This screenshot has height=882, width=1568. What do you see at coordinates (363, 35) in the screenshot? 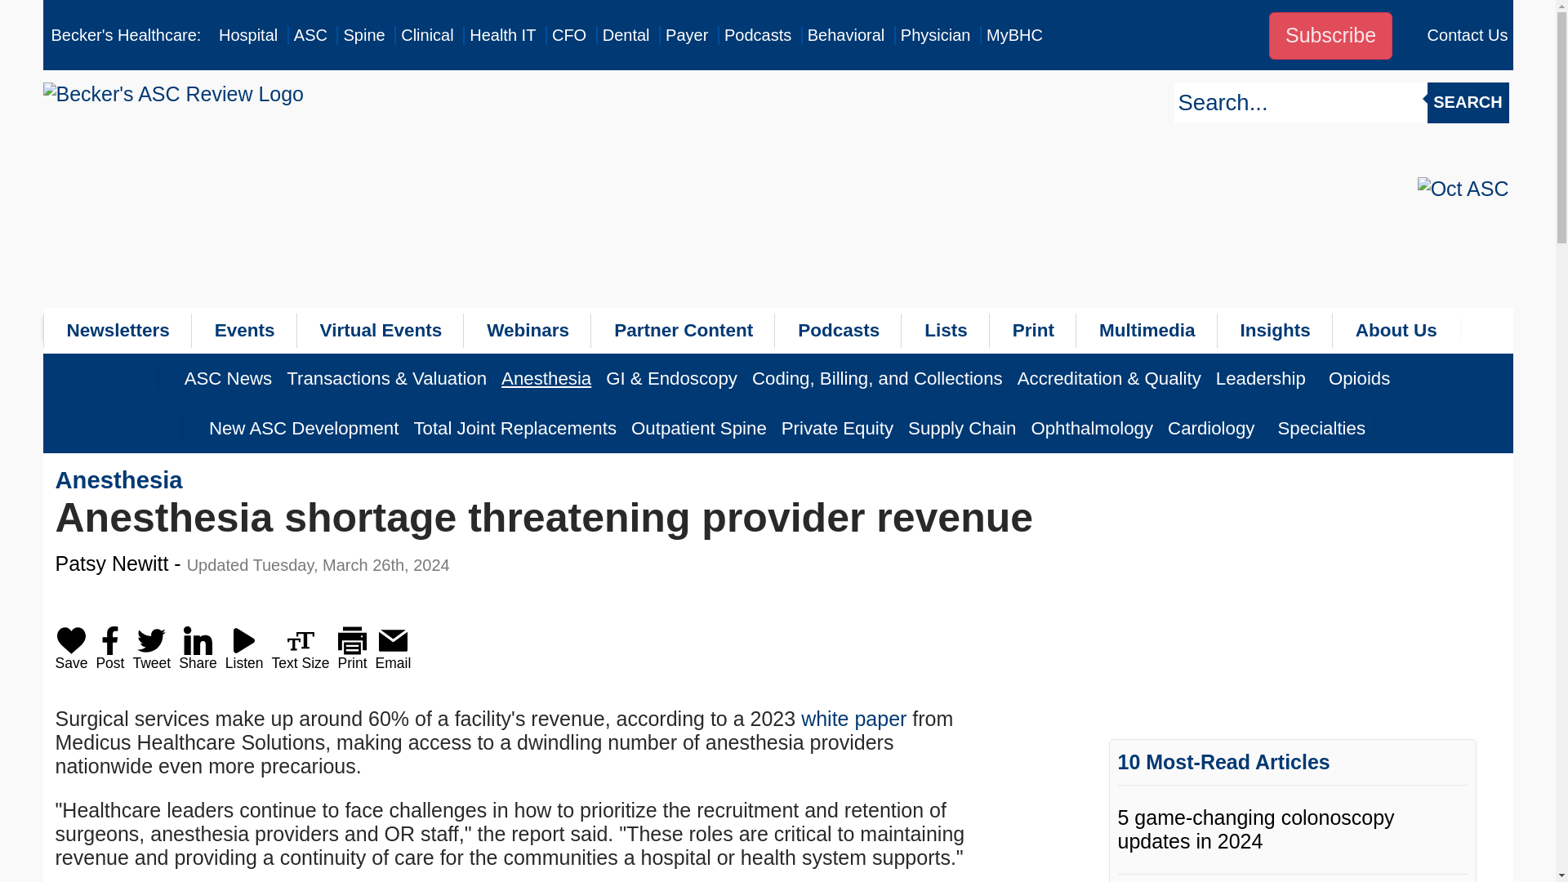
I see `Becker's Spine Review` at bounding box center [363, 35].